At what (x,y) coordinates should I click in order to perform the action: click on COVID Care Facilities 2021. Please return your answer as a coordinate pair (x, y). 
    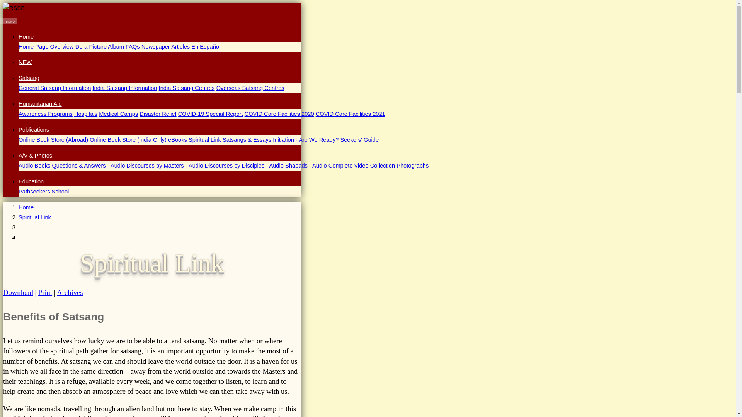
    Looking at the image, I should click on (350, 114).